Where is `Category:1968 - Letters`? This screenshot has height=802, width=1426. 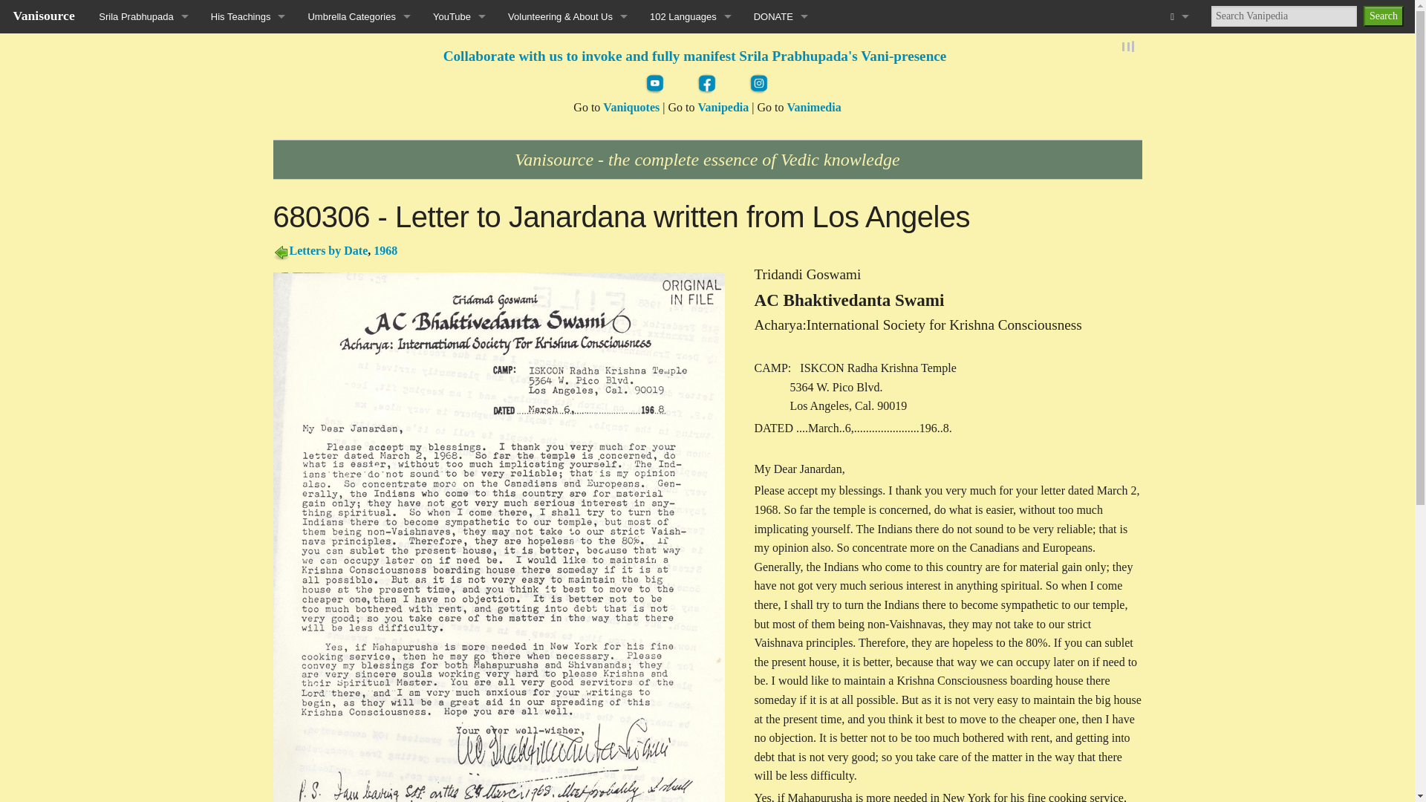 Category:1968 - Letters is located at coordinates (385, 250).